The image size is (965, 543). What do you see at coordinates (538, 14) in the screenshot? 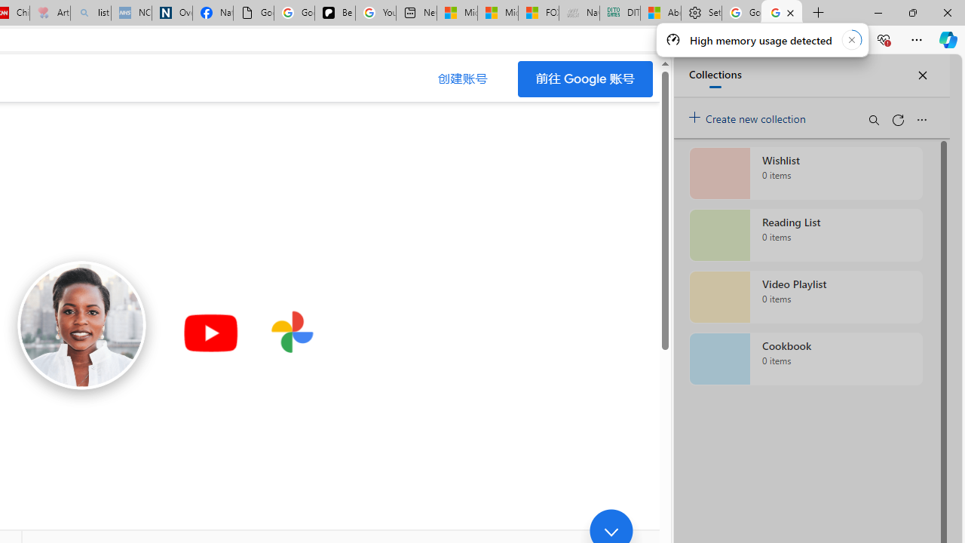
I see `FOX News - MSN` at bounding box center [538, 14].